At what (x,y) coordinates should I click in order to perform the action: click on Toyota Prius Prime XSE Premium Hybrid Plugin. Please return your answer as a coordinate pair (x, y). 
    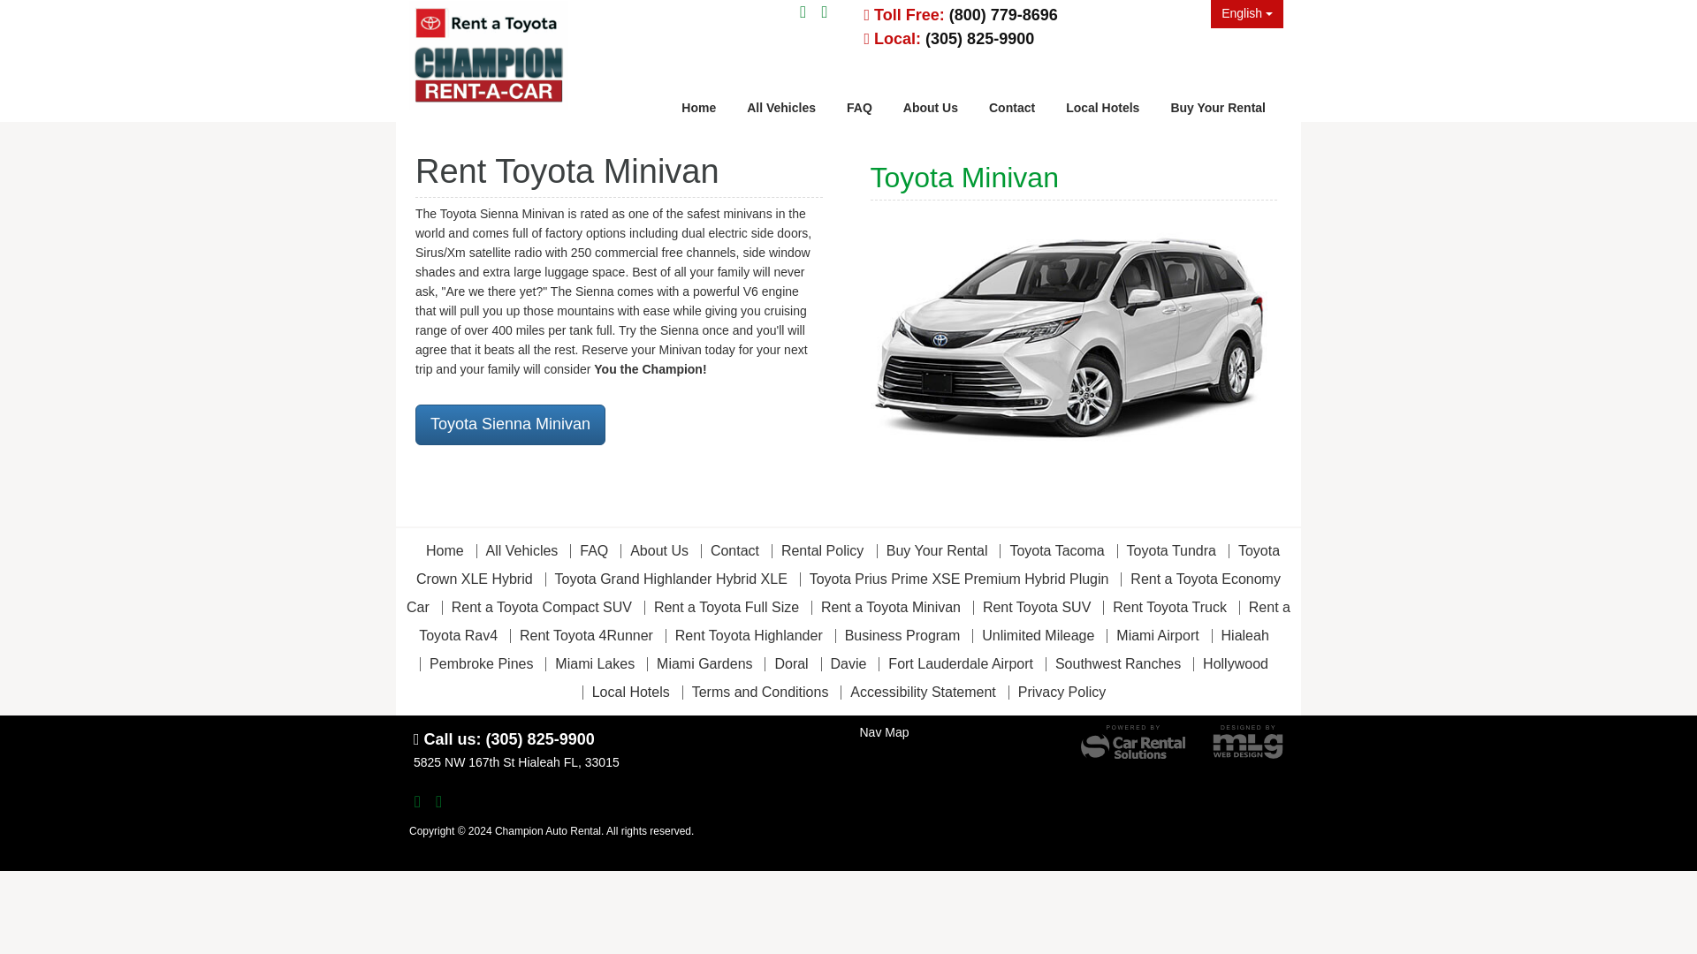
    Looking at the image, I should click on (960, 579).